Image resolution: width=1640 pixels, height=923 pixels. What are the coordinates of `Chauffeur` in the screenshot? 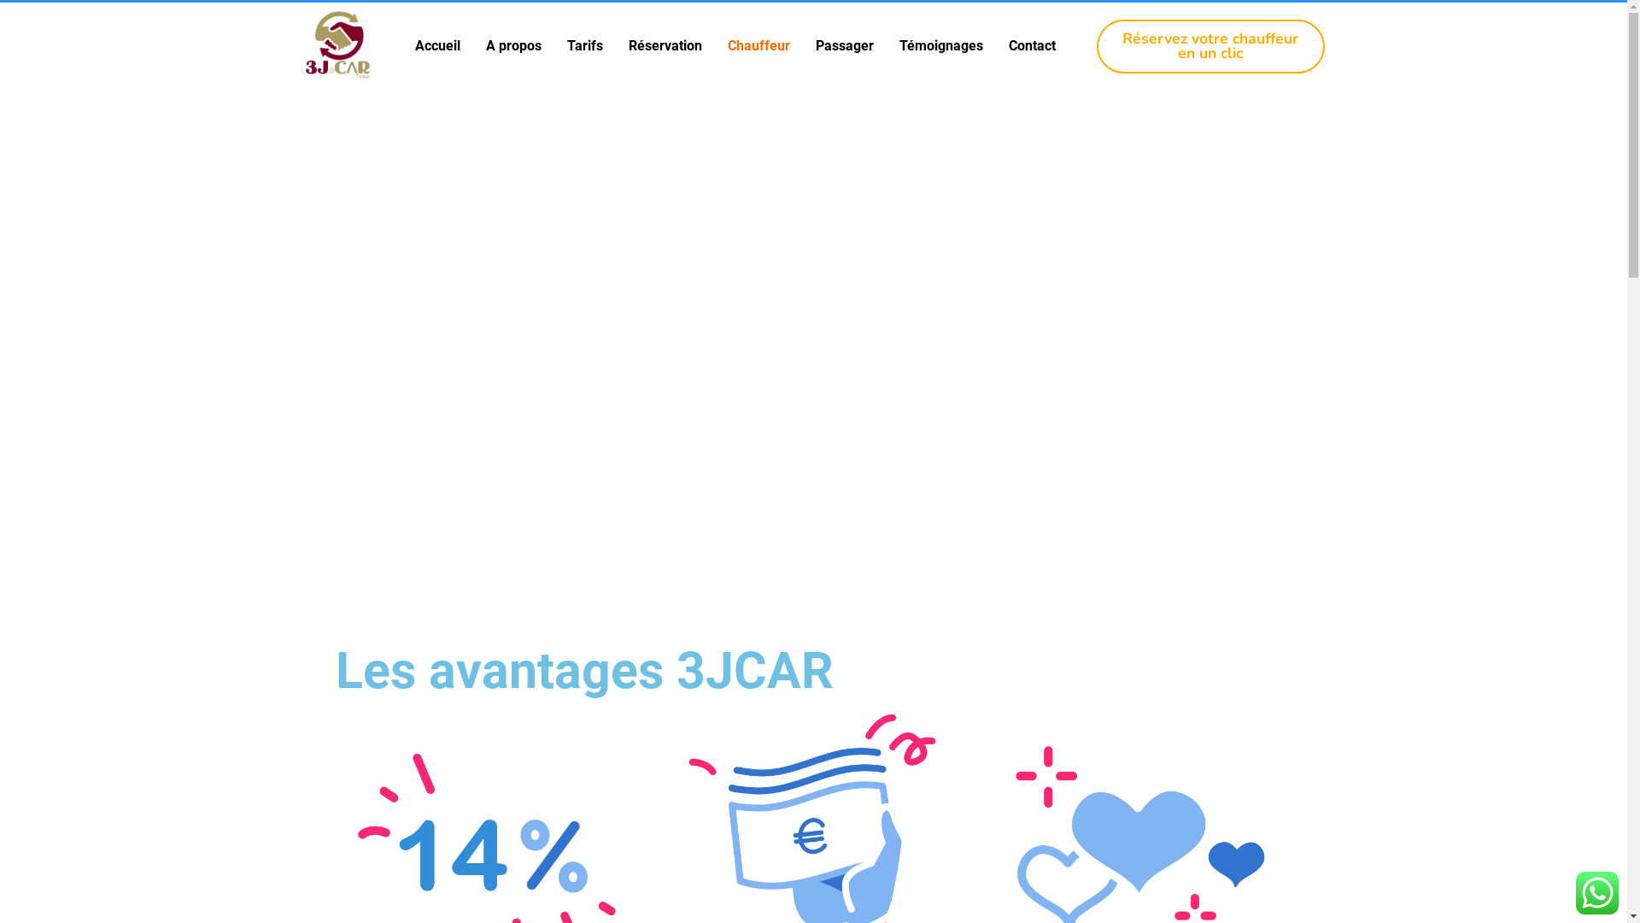 It's located at (758, 46).